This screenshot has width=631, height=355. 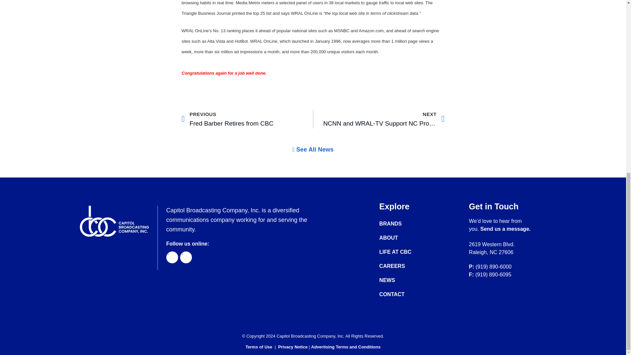 I want to click on NEWS, so click(x=242, y=119).